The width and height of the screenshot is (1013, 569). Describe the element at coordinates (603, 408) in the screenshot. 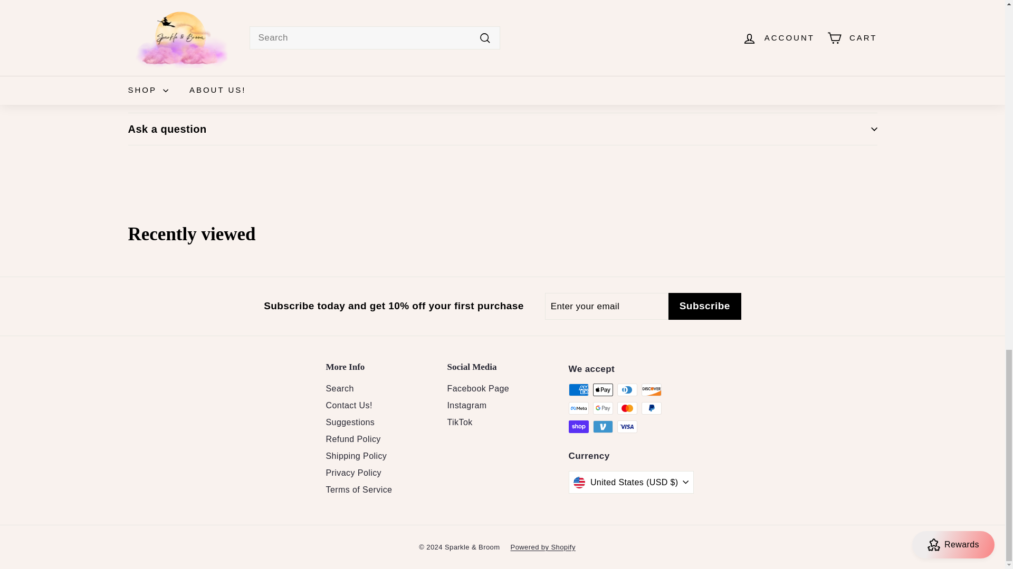

I see `Google Pay` at that location.